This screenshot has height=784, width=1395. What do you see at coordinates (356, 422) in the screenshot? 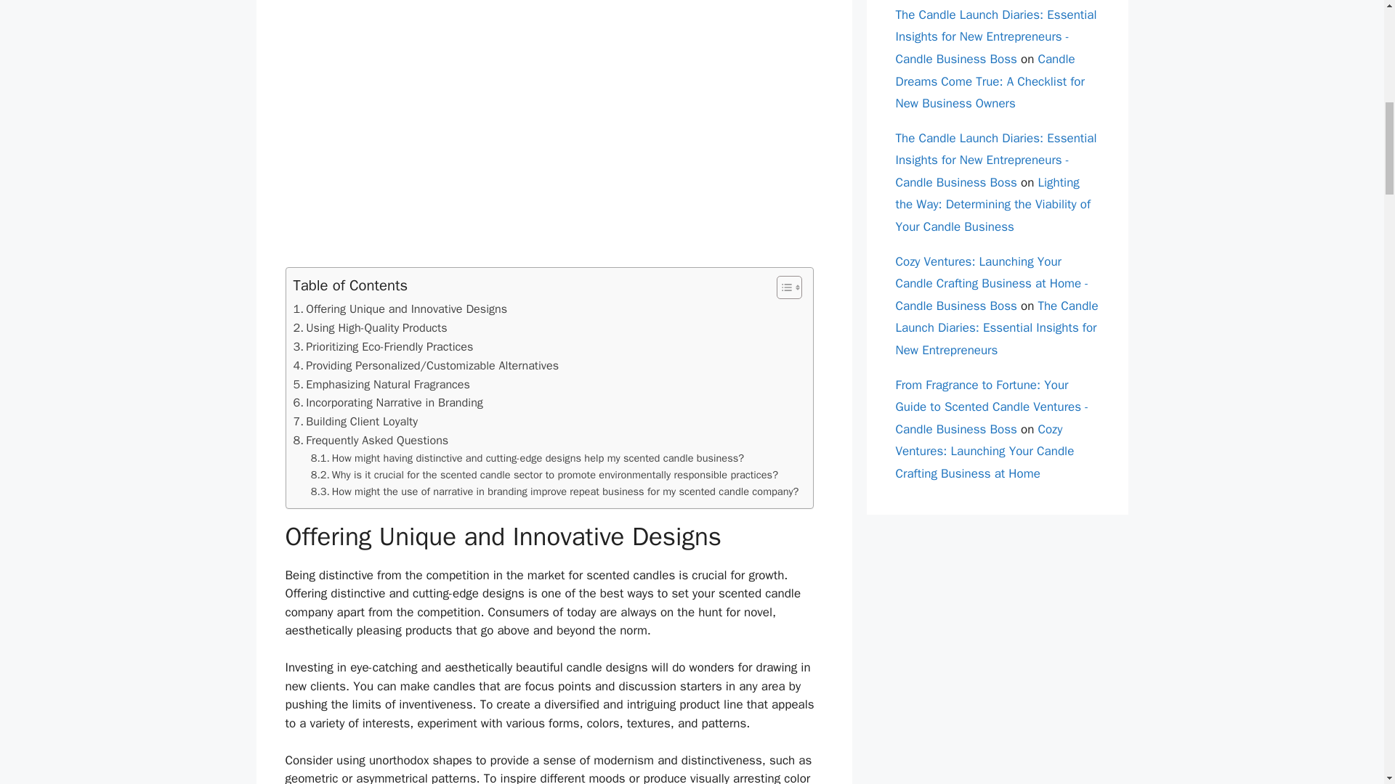
I see `Building Client Loyalty` at bounding box center [356, 422].